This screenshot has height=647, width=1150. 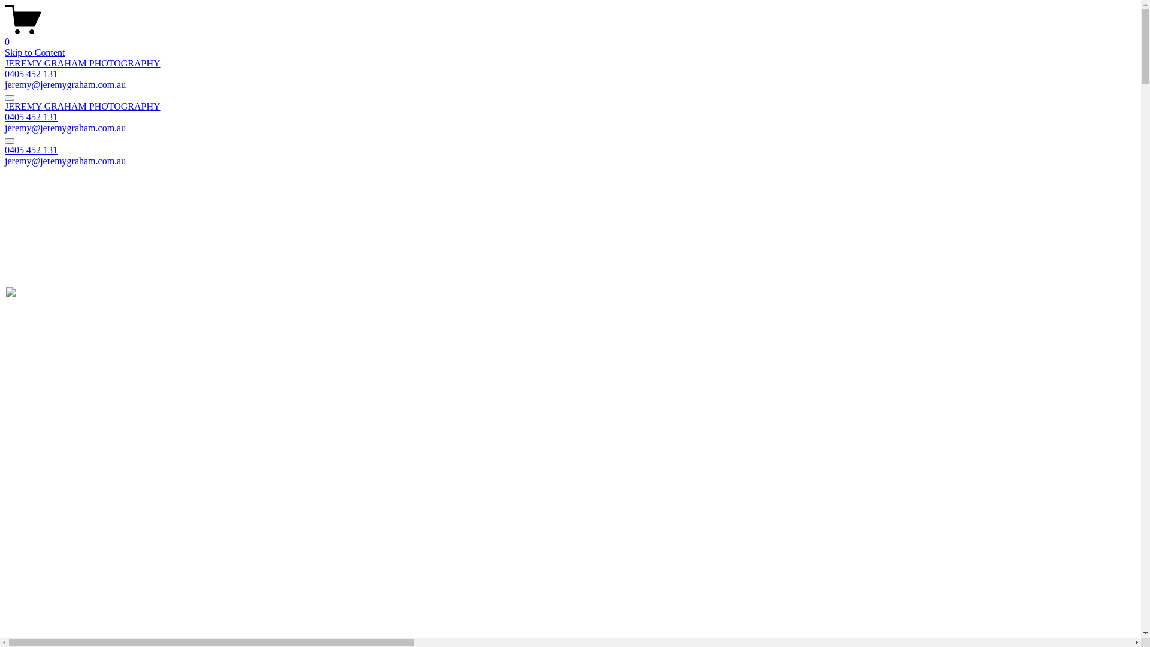 What do you see at coordinates (83, 64) in the screenshot?
I see `JEREMY GRAHAM PHOTOGRAPHY` at bounding box center [83, 64].